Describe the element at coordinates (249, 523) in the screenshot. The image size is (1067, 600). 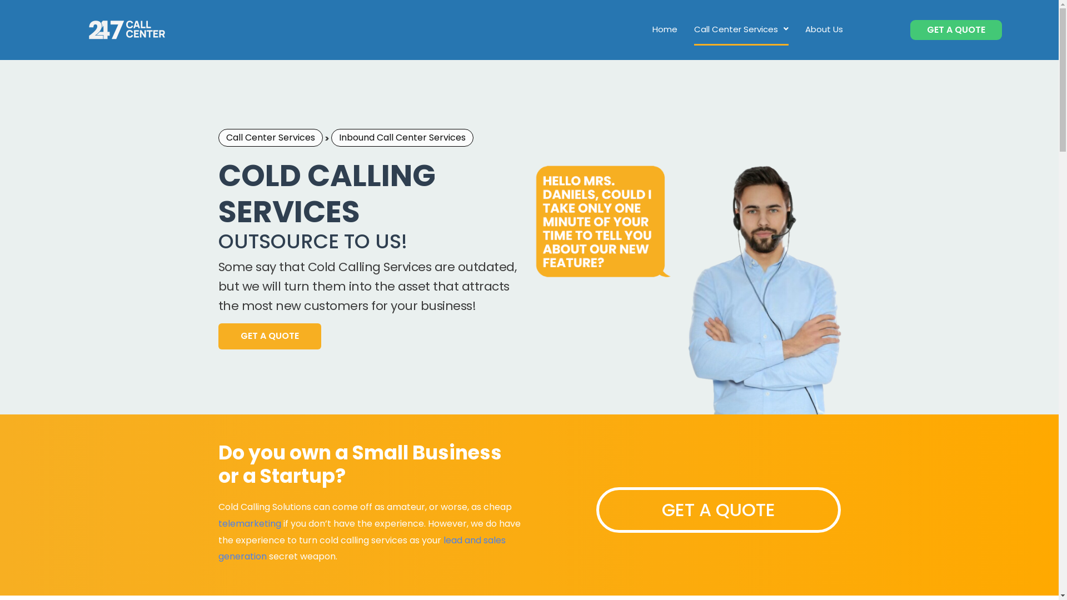
I see `telemarketing` at that location.